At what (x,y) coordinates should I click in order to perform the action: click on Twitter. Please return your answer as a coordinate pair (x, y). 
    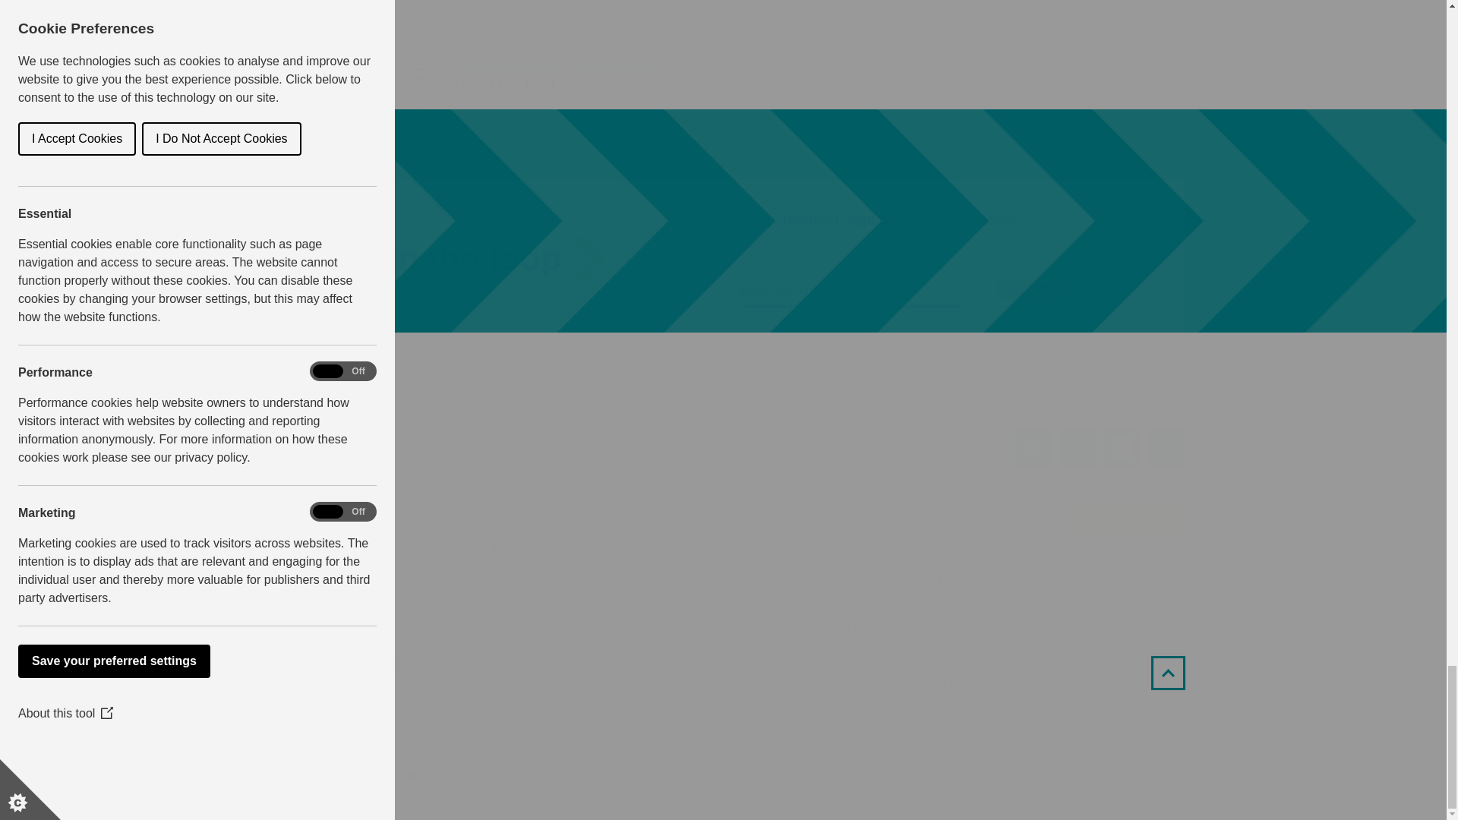
    Looking at the image, I should click on (1033, 448).